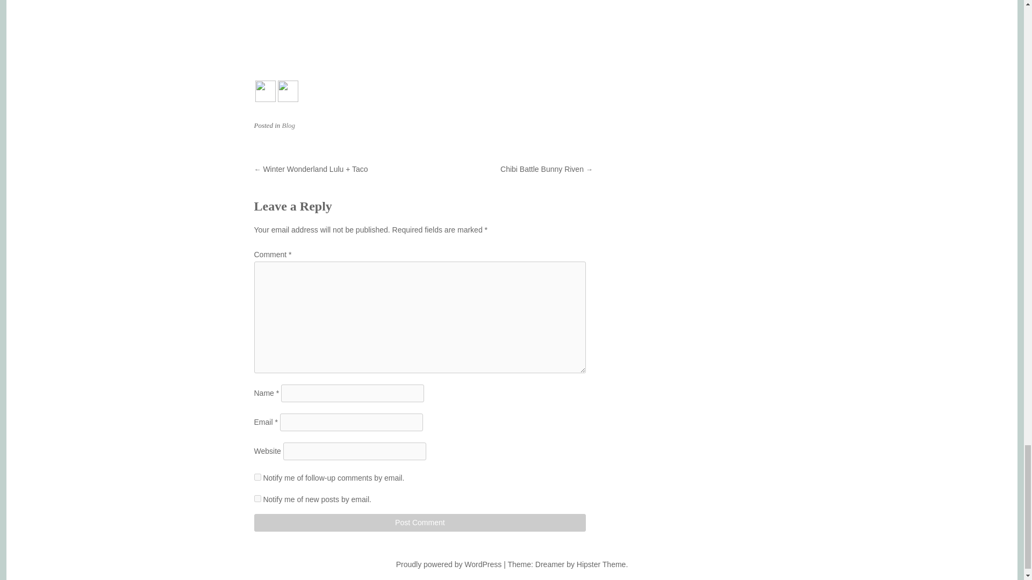  Describe the element at coordinates (257, 498) in the screenshot. I see `subscribe` at that location.